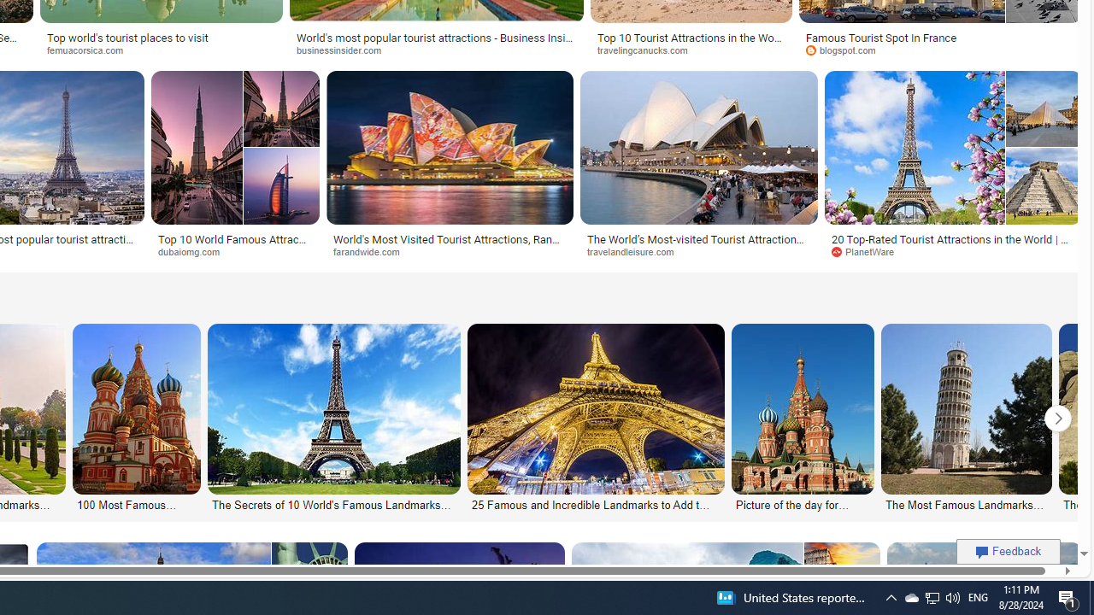 The image size is (1094, 615). Describe the element at coordinates (953, 147) in the screenshot. I see `Image result for World tourist attraction` at that location.